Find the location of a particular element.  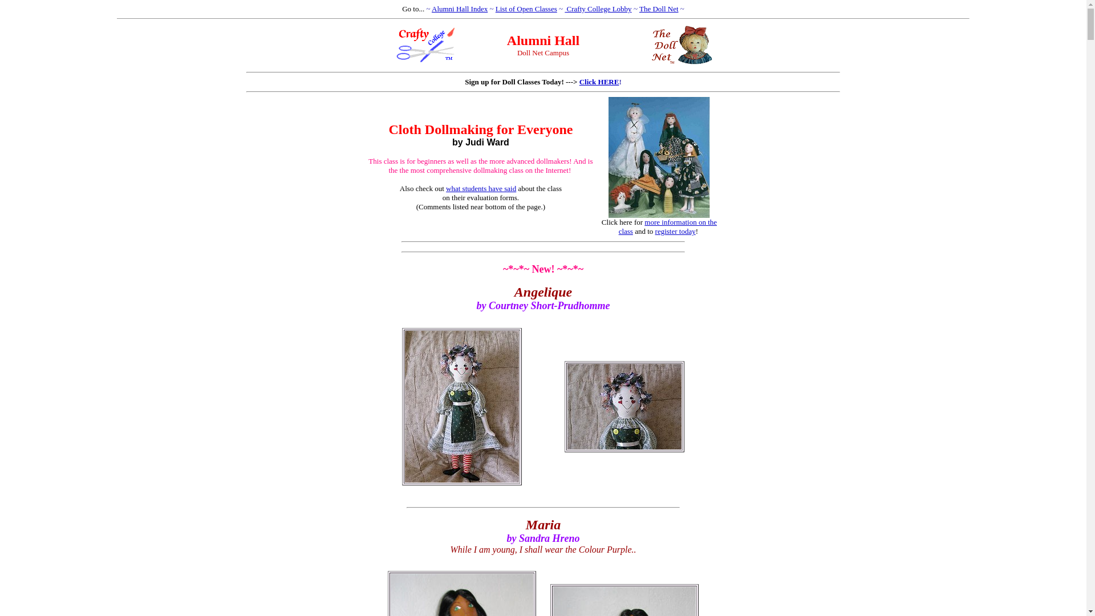

List of Open Classes is located at coordinates (526, 8).